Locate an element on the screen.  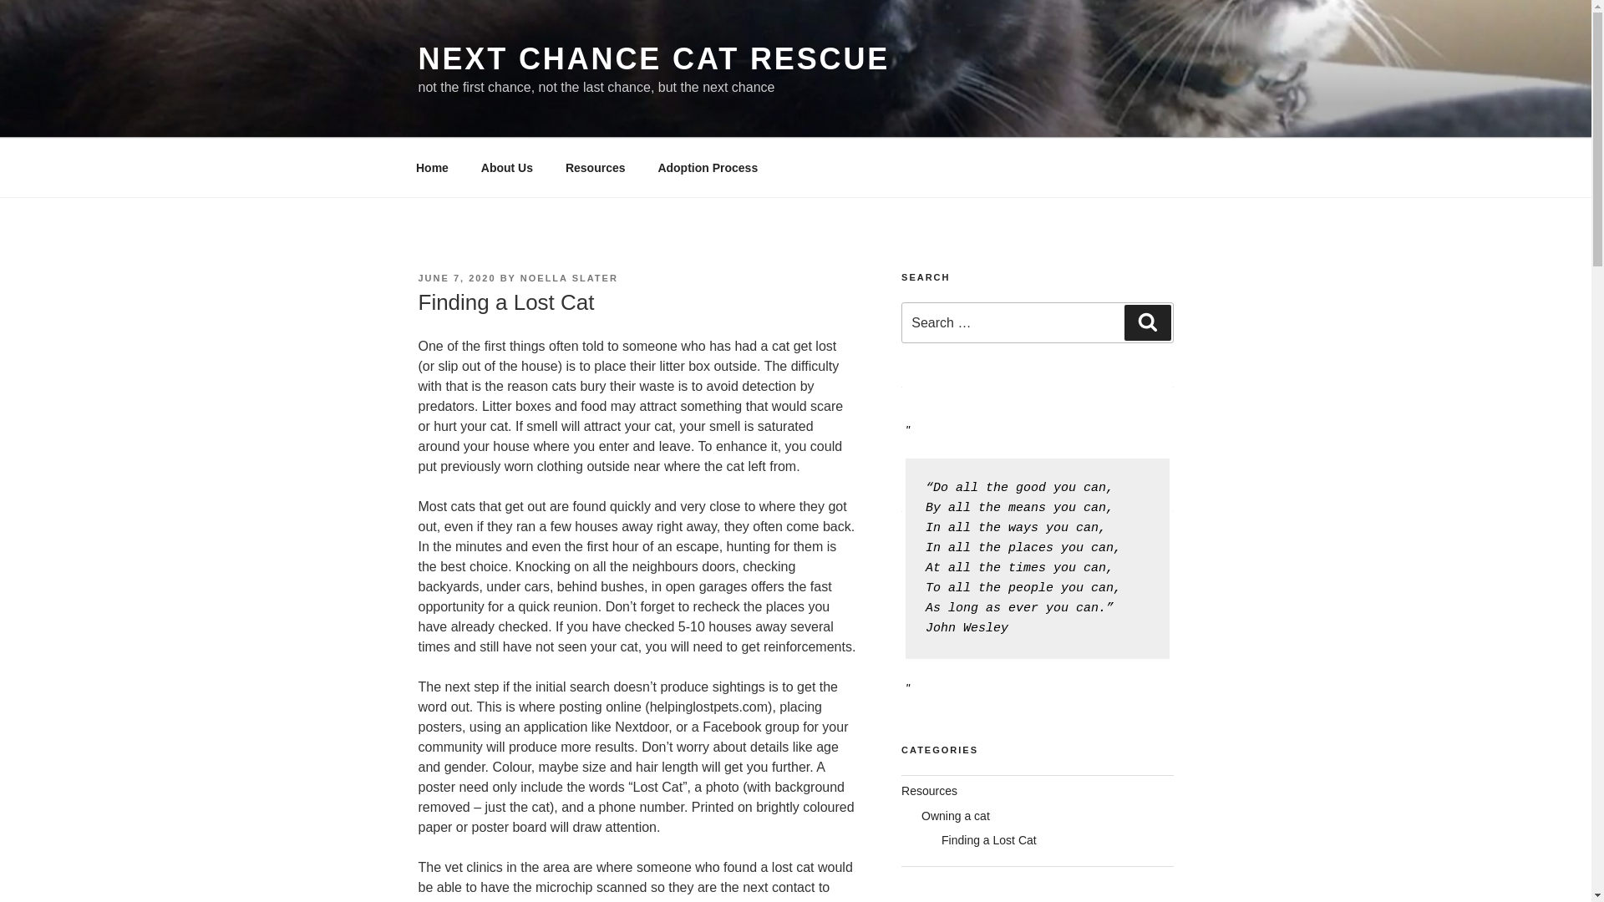
About Us is located at coordinates (506, 167).